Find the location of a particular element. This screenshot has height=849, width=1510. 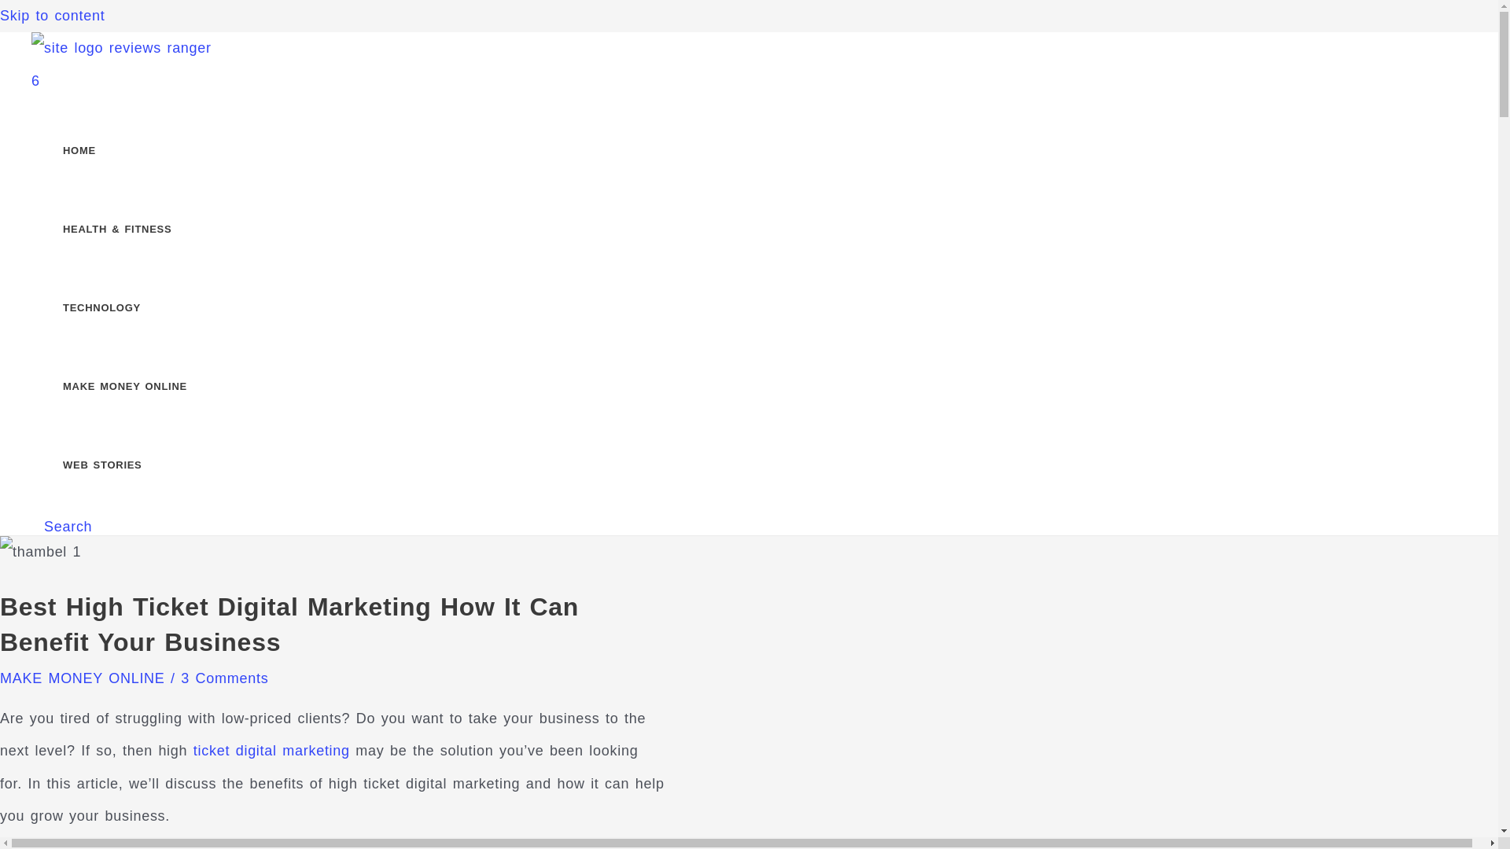

MAKE MONEY ONLINE is located at coordinates (82, 678).